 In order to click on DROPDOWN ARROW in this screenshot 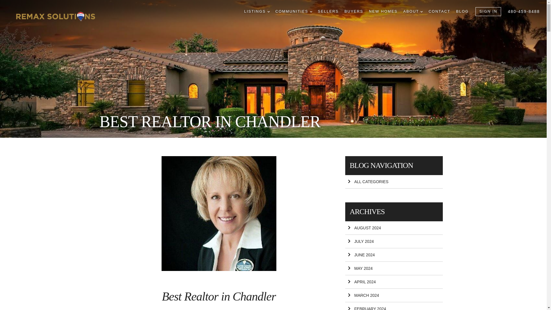, I will do `click(311, 11)`.